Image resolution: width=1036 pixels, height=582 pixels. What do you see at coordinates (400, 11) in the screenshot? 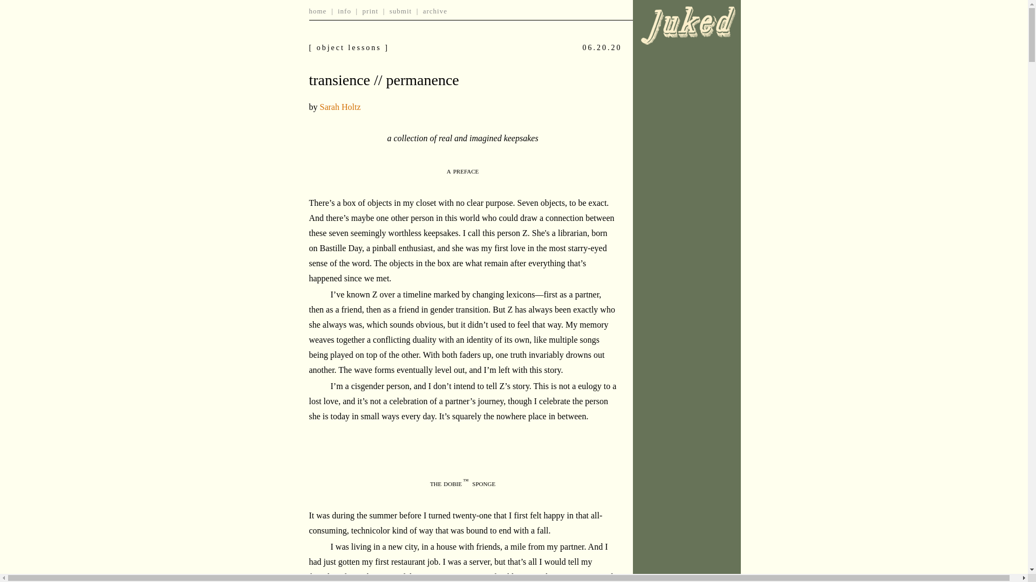
I see `submit` at bounding box center [400, 11].